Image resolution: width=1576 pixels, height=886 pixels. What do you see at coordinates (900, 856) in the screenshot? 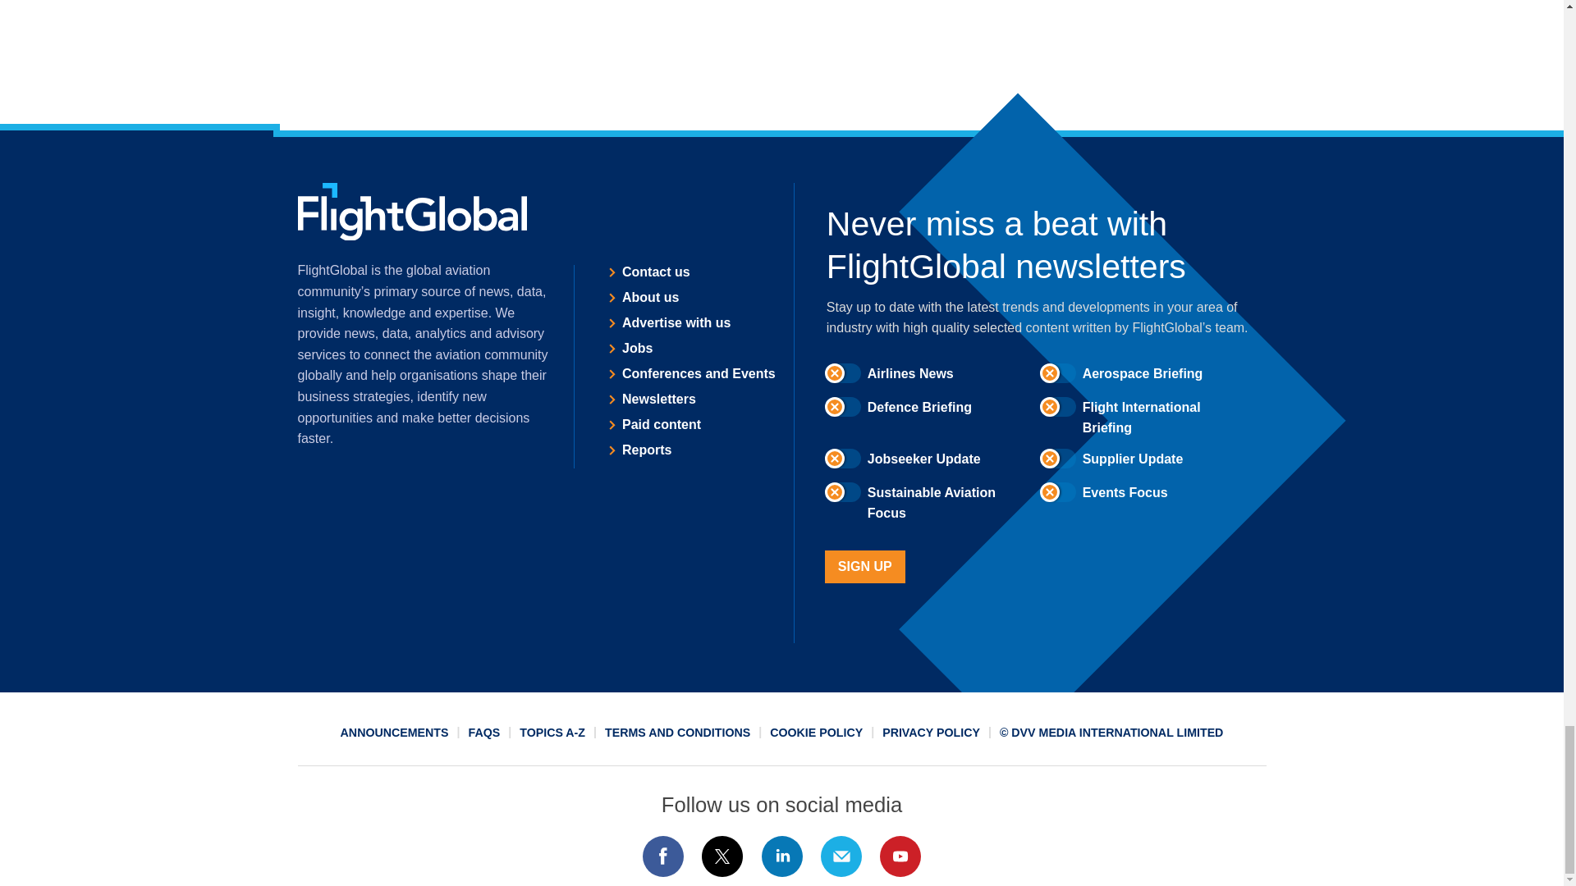
I see `Connect with us on Youtube` at bounding box center [900, 856].